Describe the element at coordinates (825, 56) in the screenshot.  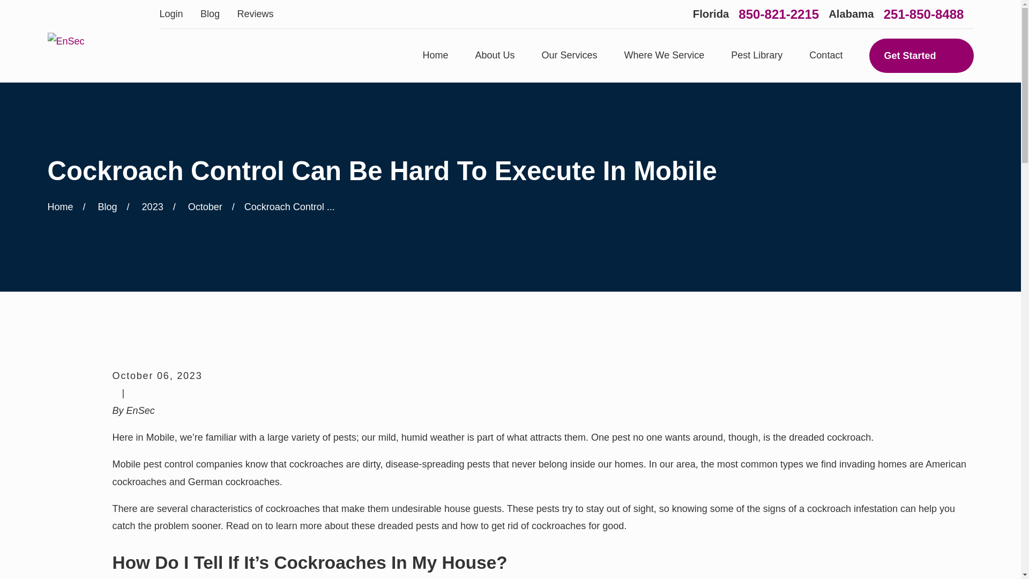
I see `Contact` at that location.